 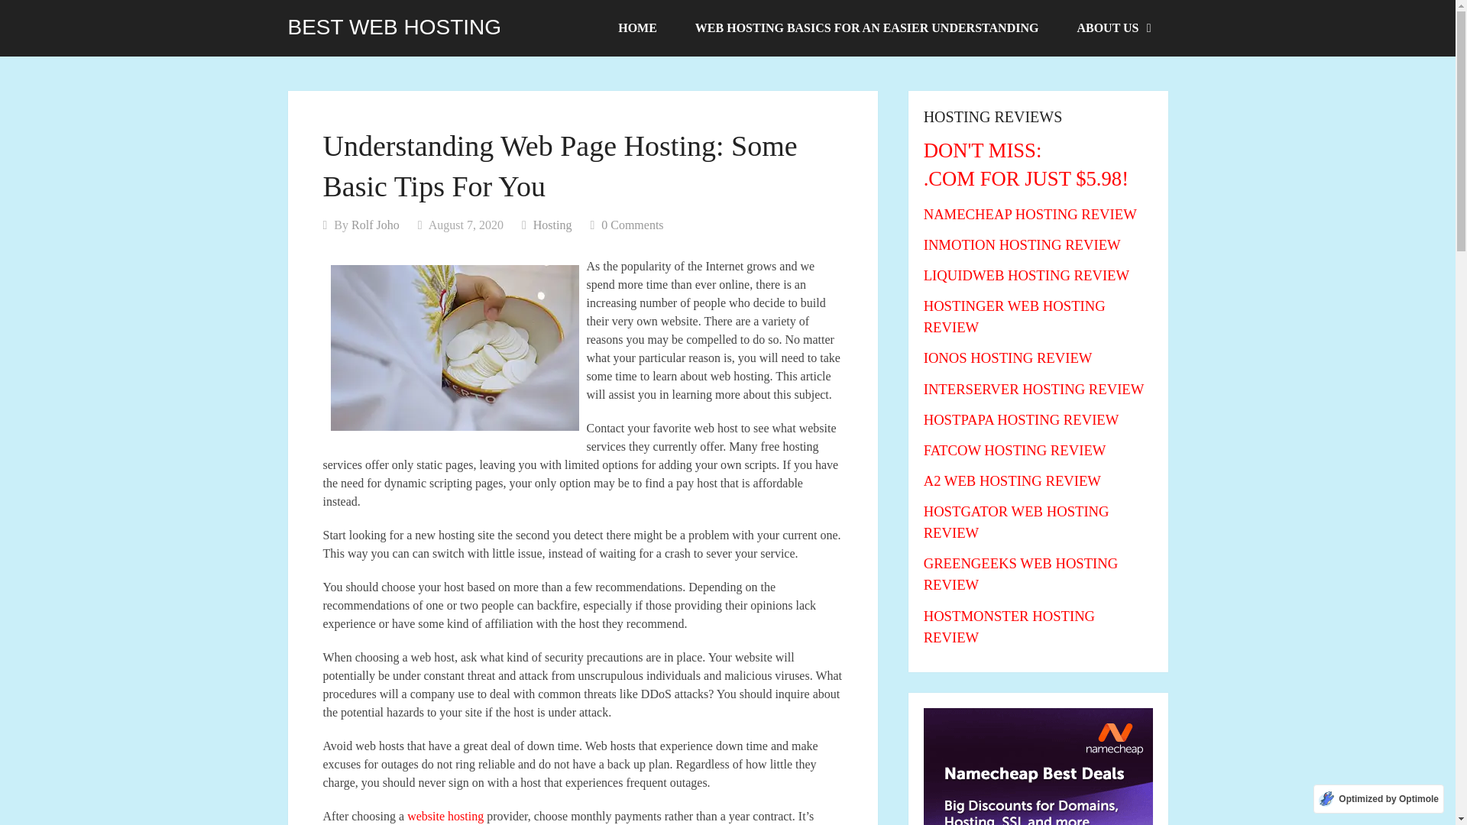 What do you see at coordinates (632, 225) in the screenshot?
I see `0 Comments` at bounding box center [632, 225].